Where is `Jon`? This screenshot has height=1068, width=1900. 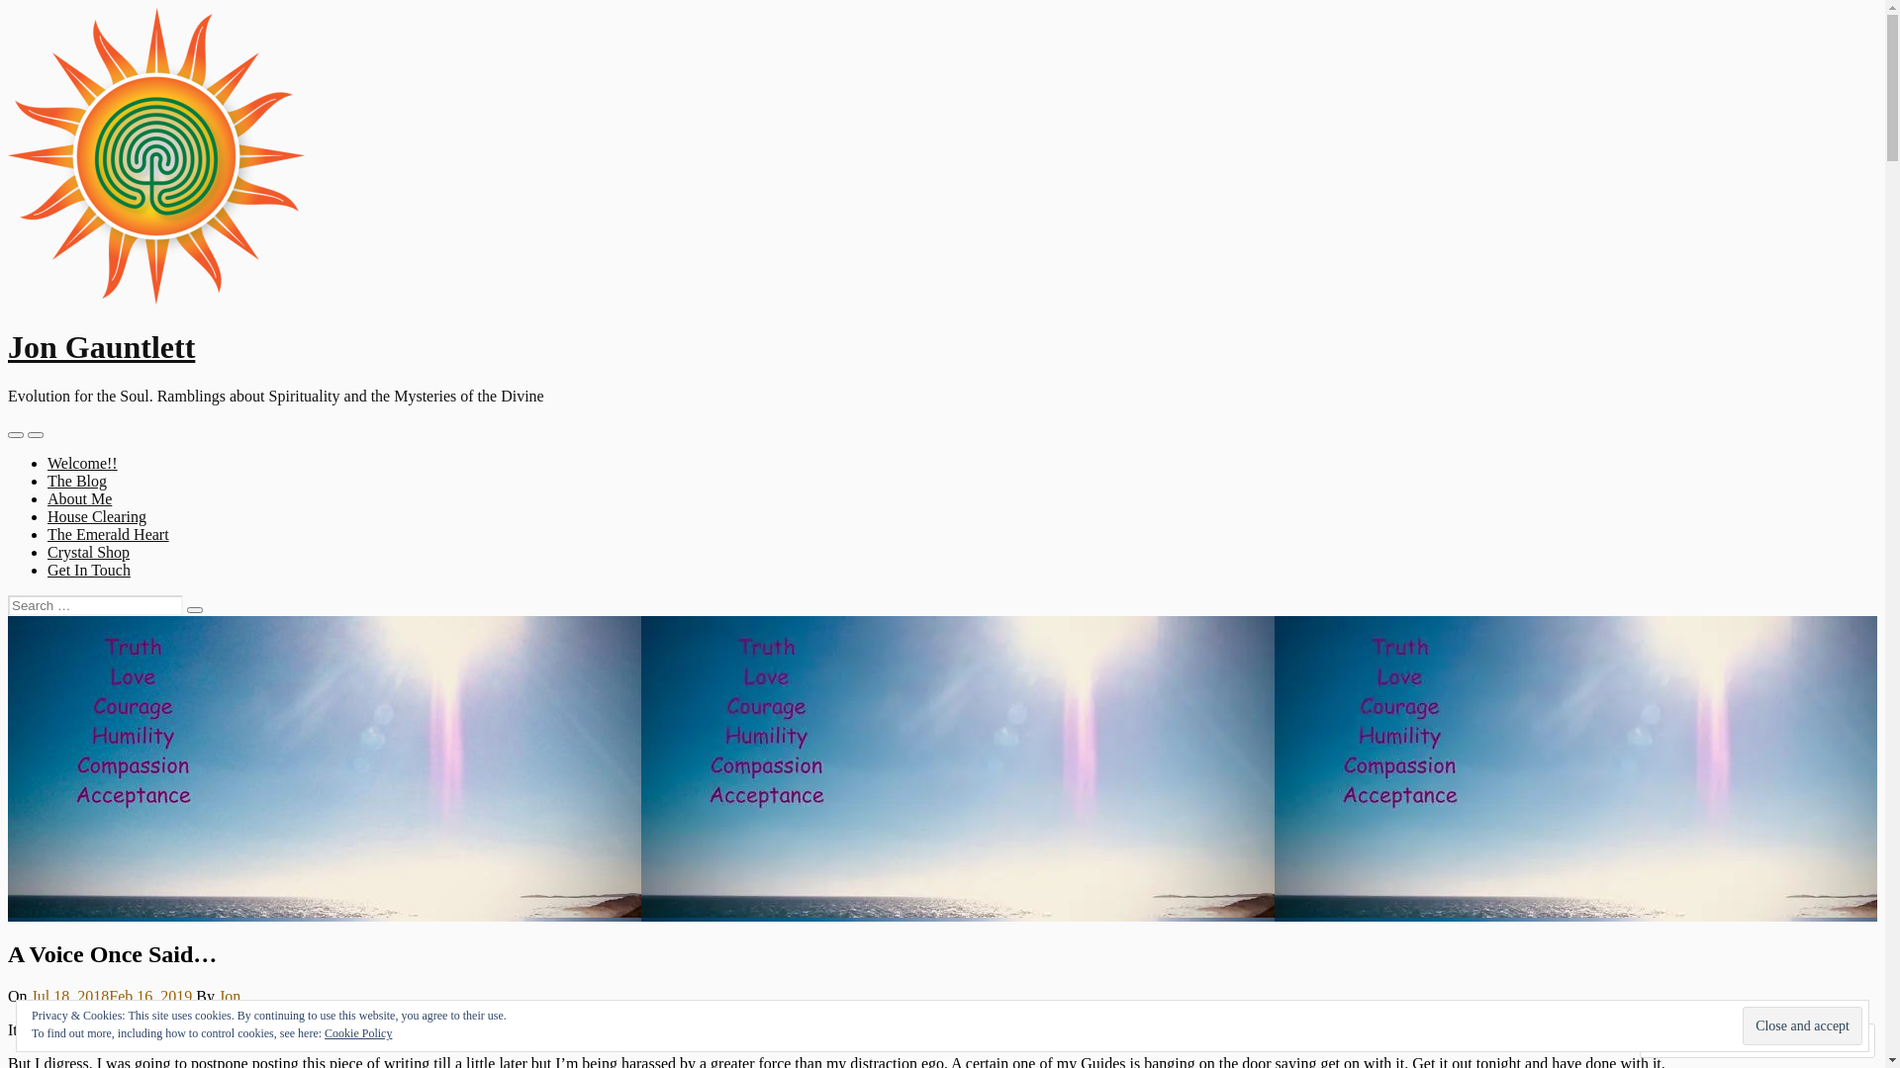 Jon is located at coordinates (230, 997).